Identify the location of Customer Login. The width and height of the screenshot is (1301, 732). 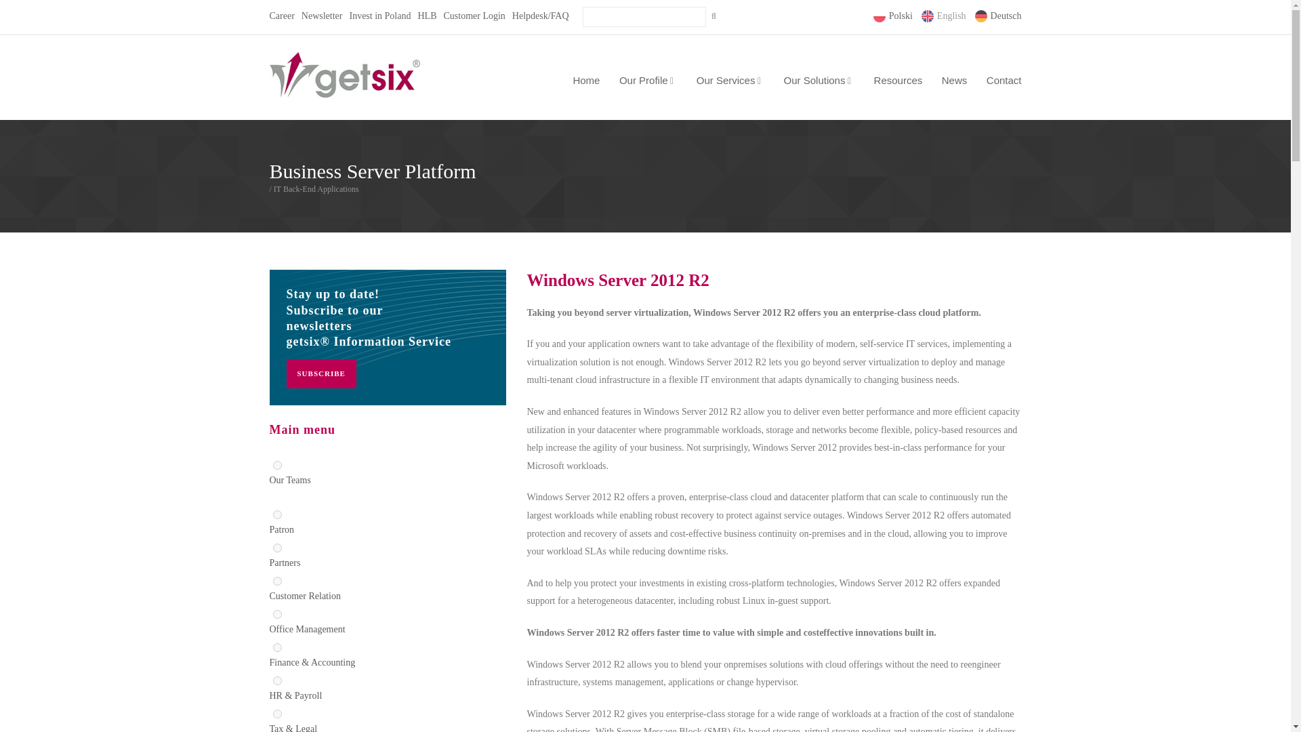
(474, 16).